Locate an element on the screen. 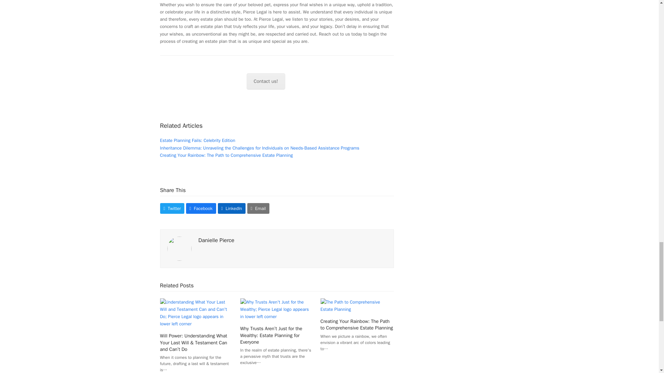 Image resolution: width=664 pixels, height=373 pixels. Contact us! is located at coordinates (266, 82).